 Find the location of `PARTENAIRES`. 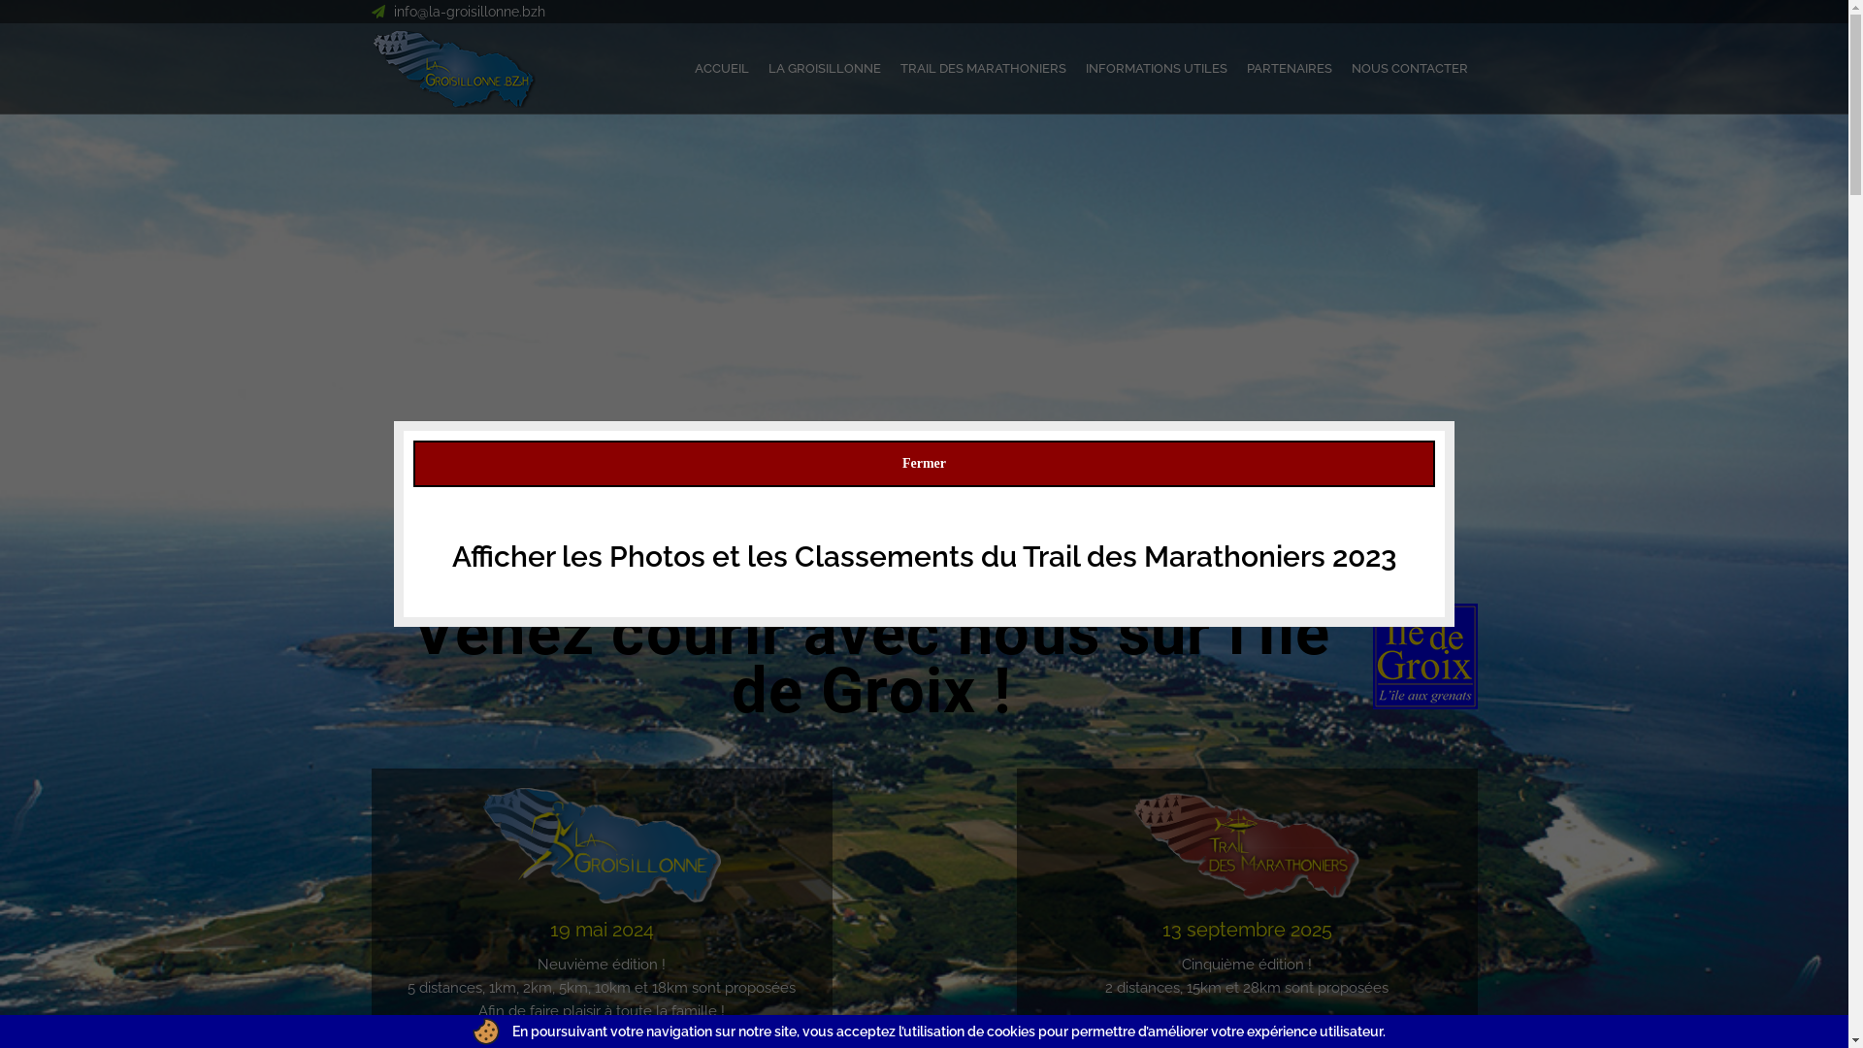

PARTENAIRES is located at coordinates (1289, 74).